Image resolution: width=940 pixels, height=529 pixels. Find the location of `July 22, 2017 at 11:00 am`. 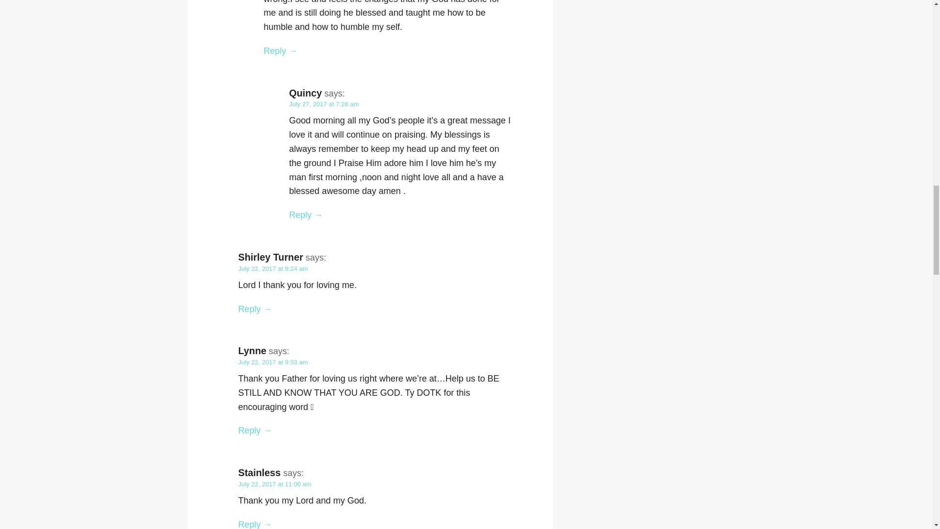

July 22, 2017 at 11:00 am is located at coordinates (274, 484).